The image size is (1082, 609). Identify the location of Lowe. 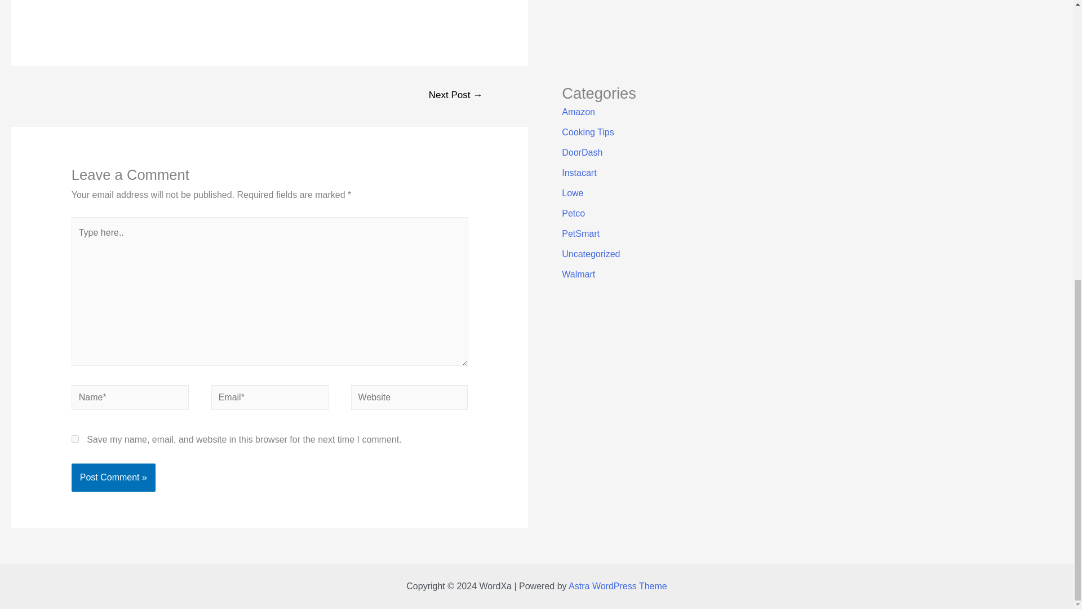
(572, 193).